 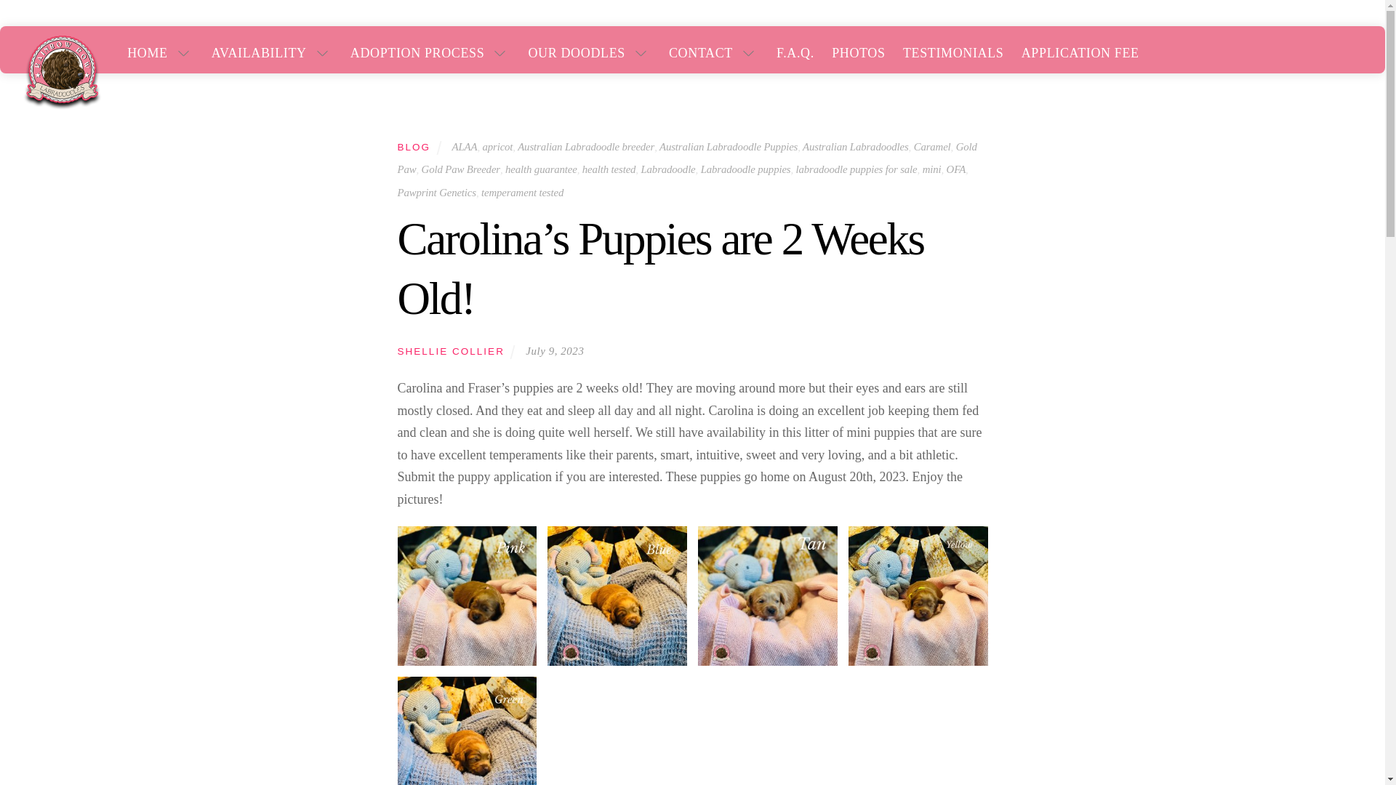 What do you see at coordinates (953, 52) in the screenshot?
I see `TESTIMONIALS` at bounding box center [953, 52].